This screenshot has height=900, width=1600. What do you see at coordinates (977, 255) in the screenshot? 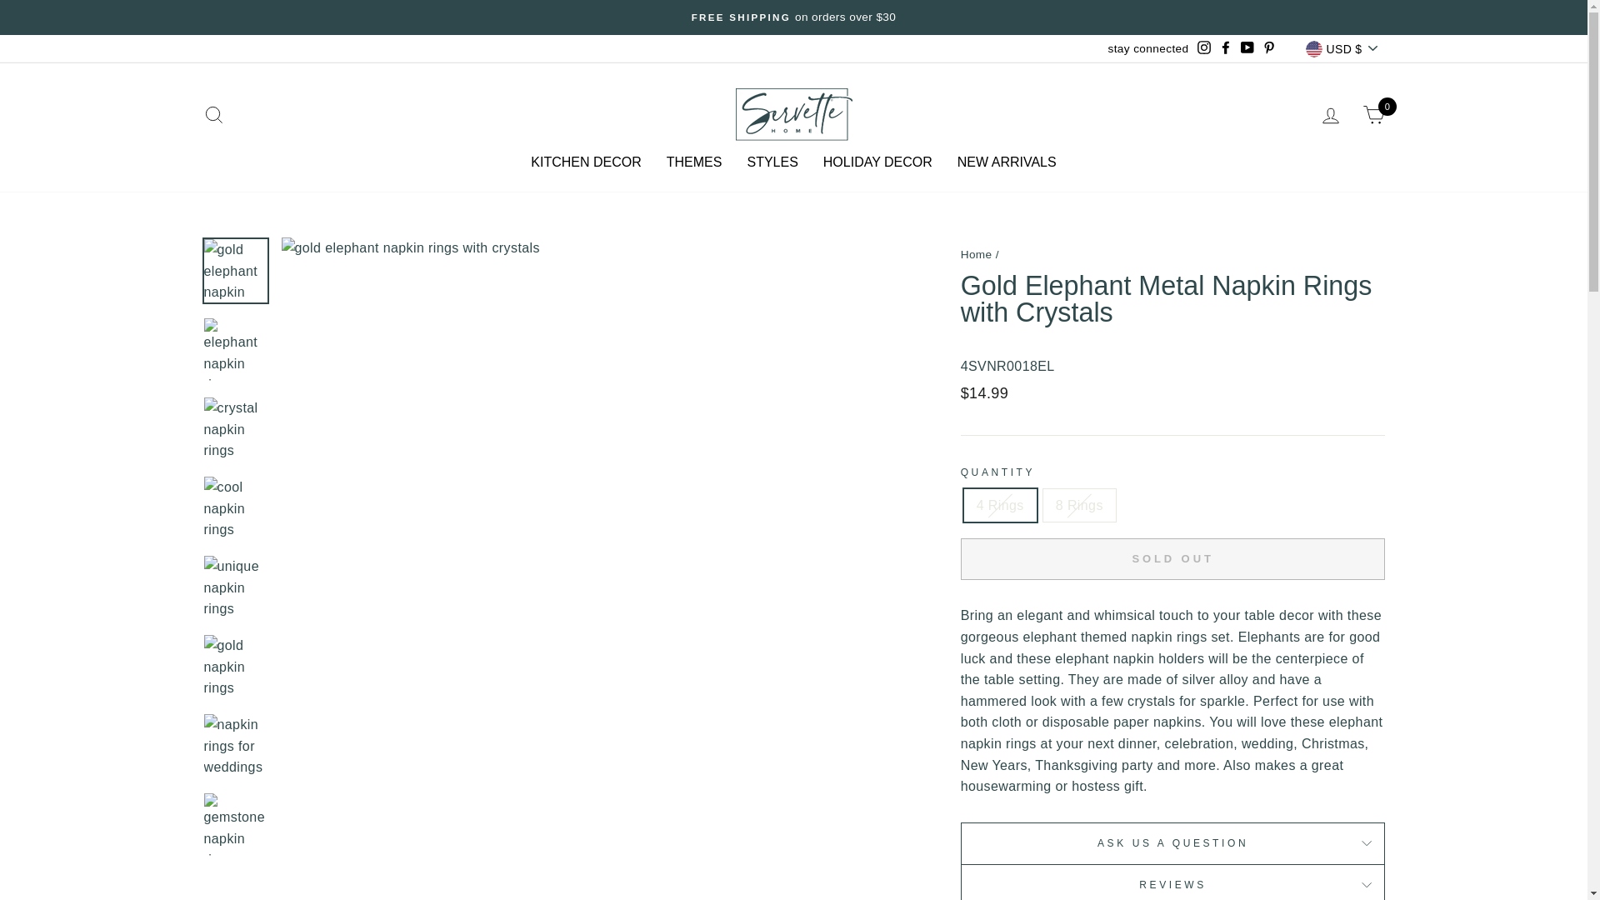
I see `Back to the frontpage` at bounding box center [977, 255].